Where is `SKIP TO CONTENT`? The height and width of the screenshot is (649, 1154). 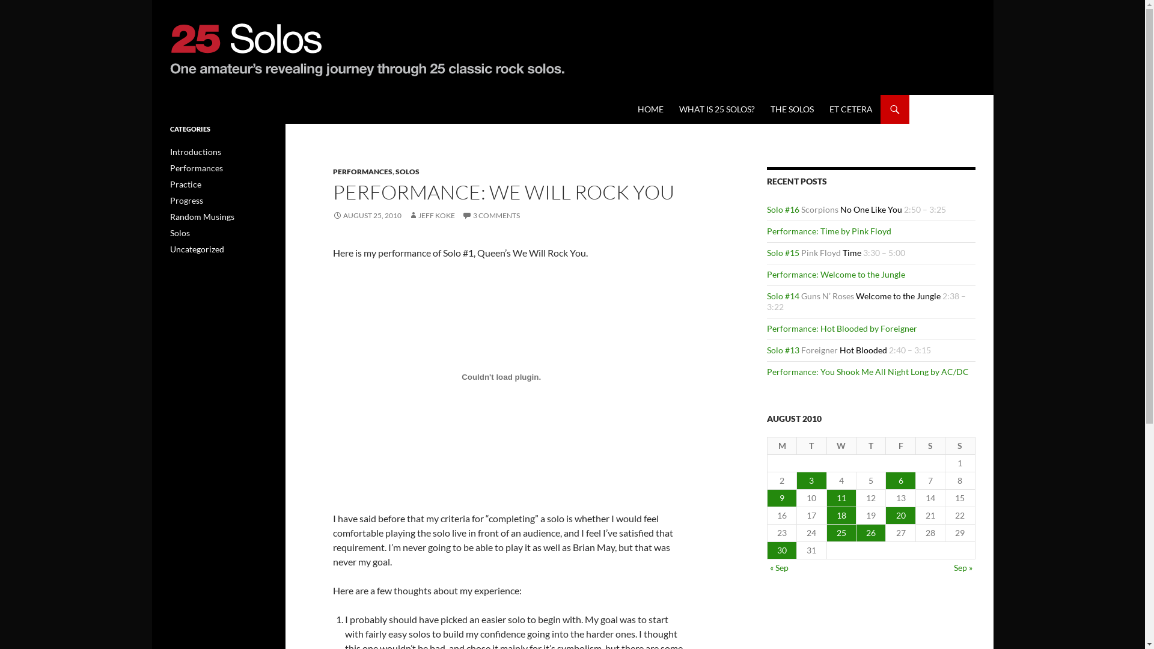
SKIP TO CONTENT is located at coordinates (637, 95).